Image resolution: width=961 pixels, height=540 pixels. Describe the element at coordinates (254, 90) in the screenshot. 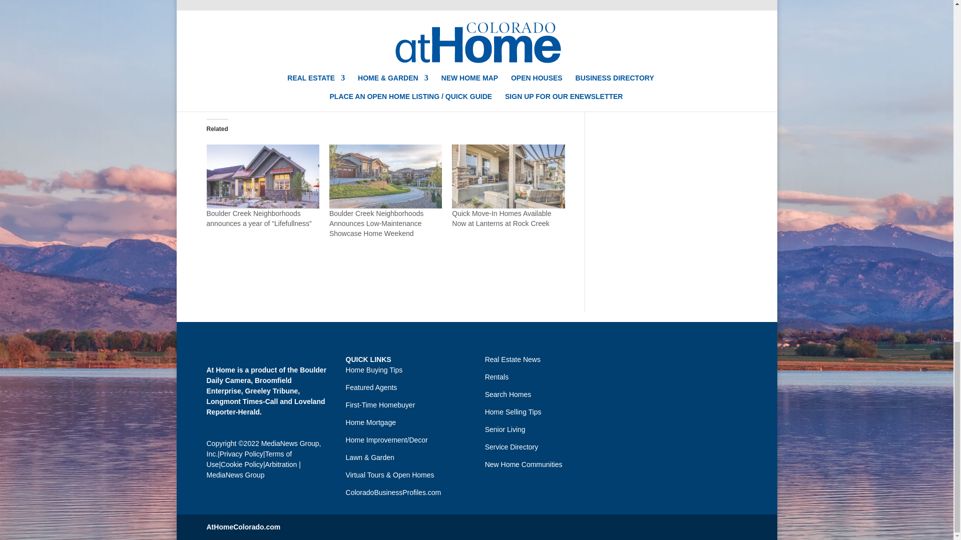

I see `Click to share on Twitter` at that location.